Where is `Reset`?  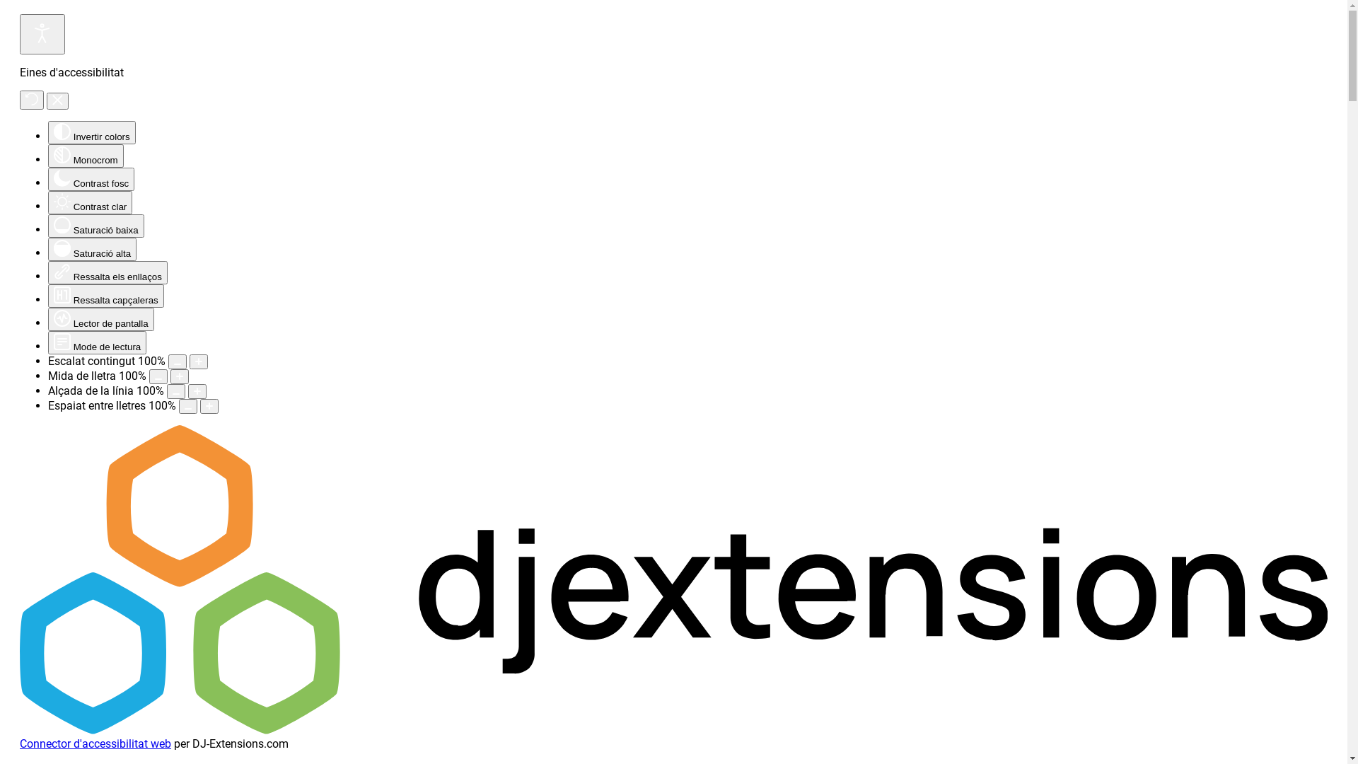 Reset is located at coordinates (32, 100).